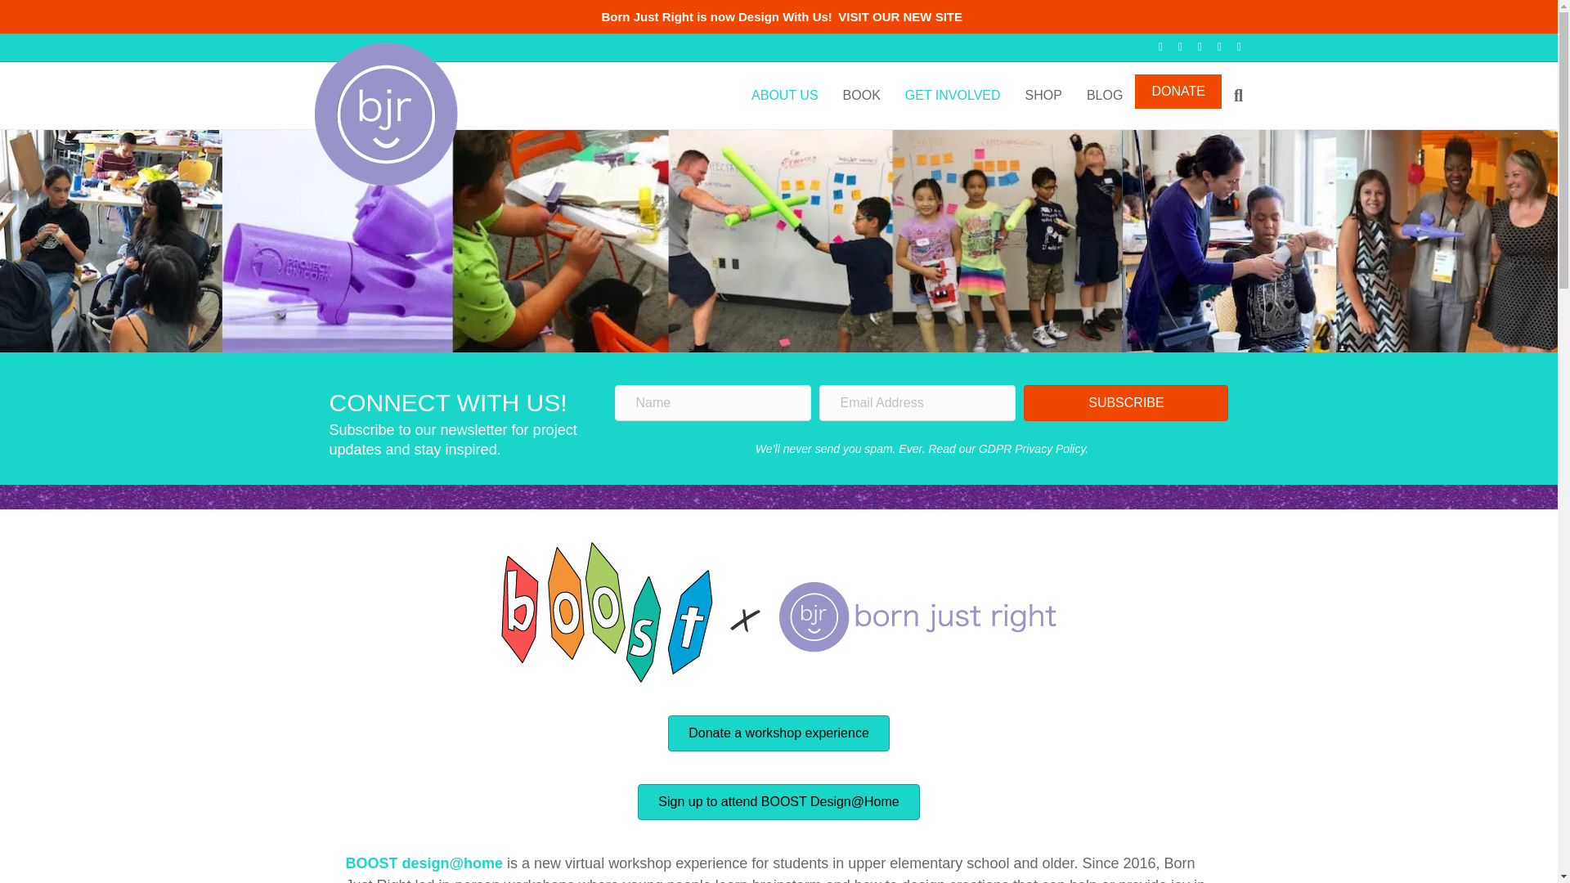 The image size is (1570, 883). What do you see at coordinates (1043, 95) in the screenshot?
I see `SHOP` at bounding box center [1043, 95].